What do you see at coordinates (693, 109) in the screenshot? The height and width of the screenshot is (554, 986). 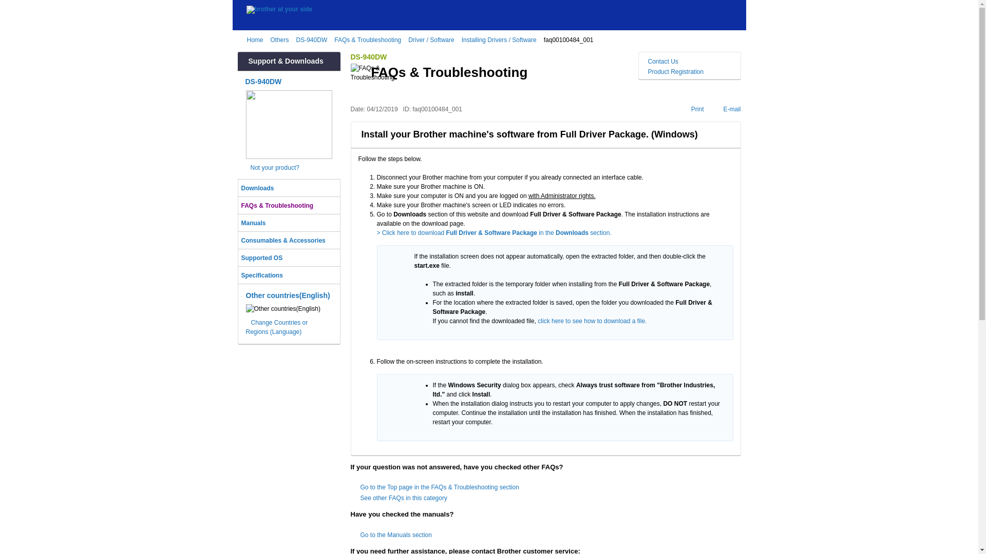 I see `Print` at bounding box center [693, 109].